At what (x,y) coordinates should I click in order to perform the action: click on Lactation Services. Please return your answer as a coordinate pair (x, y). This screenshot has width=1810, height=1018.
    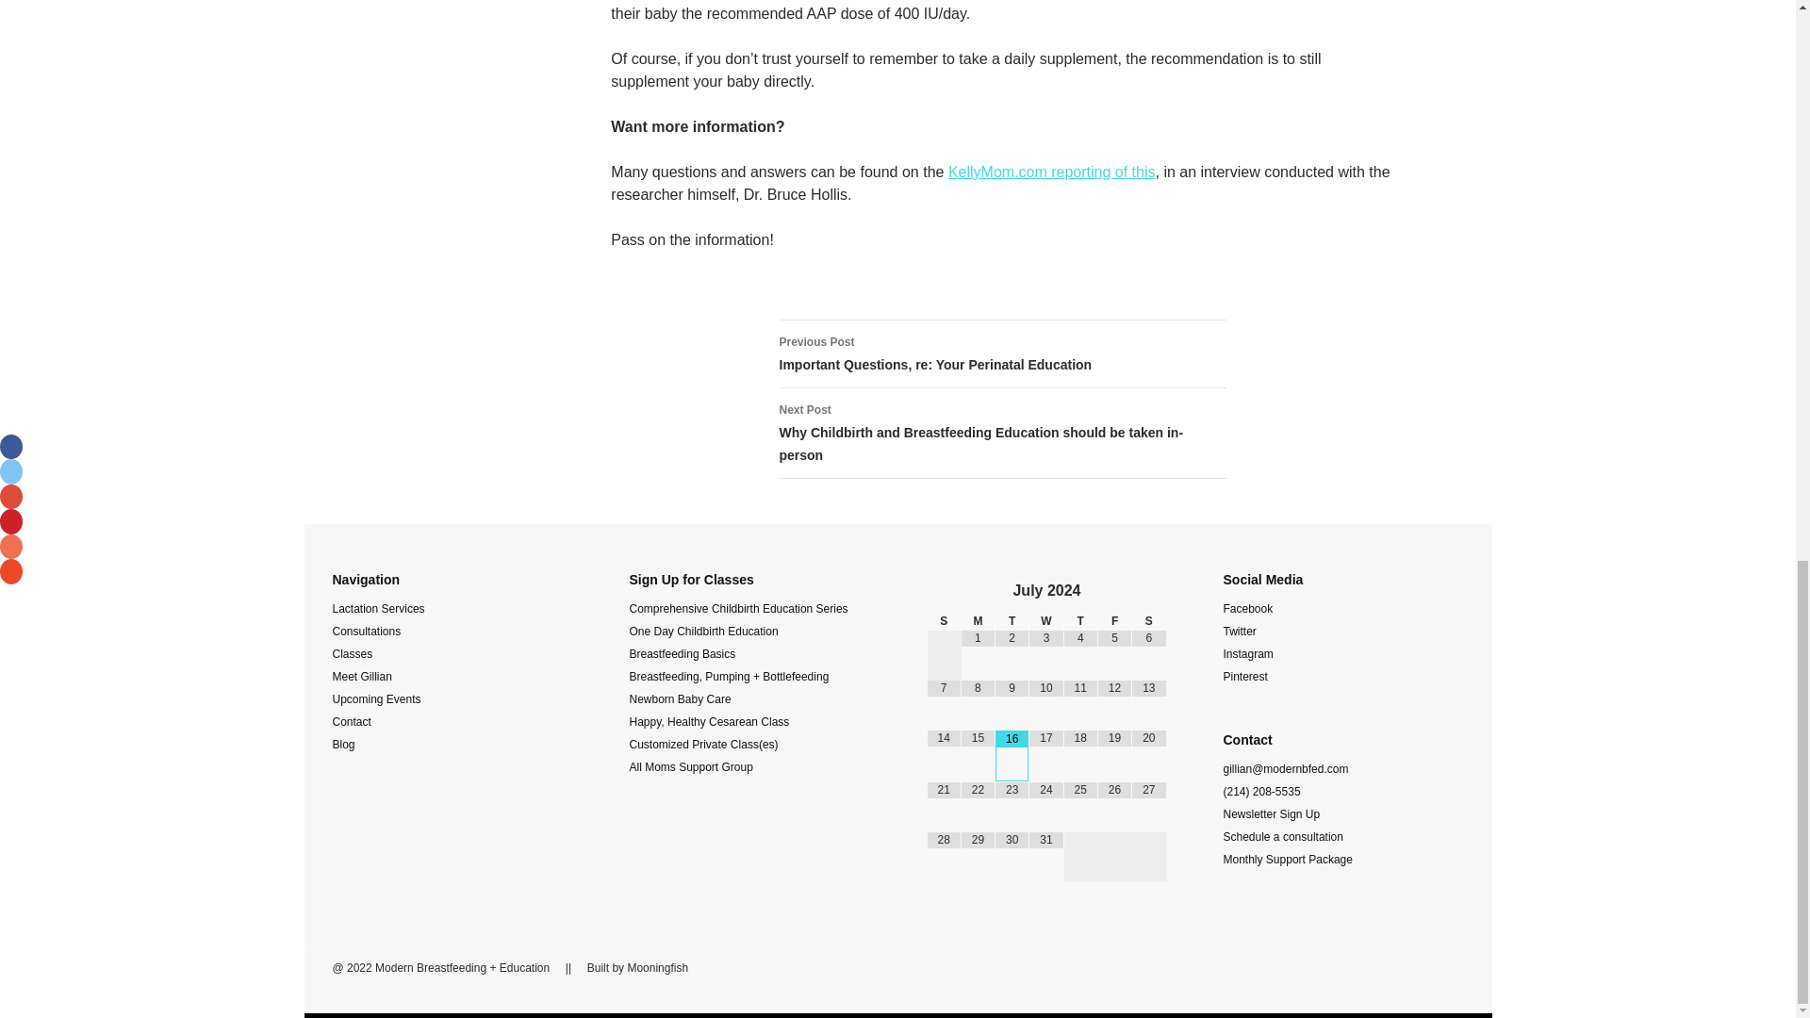
    Looking at the image, I should click on (377, 609).